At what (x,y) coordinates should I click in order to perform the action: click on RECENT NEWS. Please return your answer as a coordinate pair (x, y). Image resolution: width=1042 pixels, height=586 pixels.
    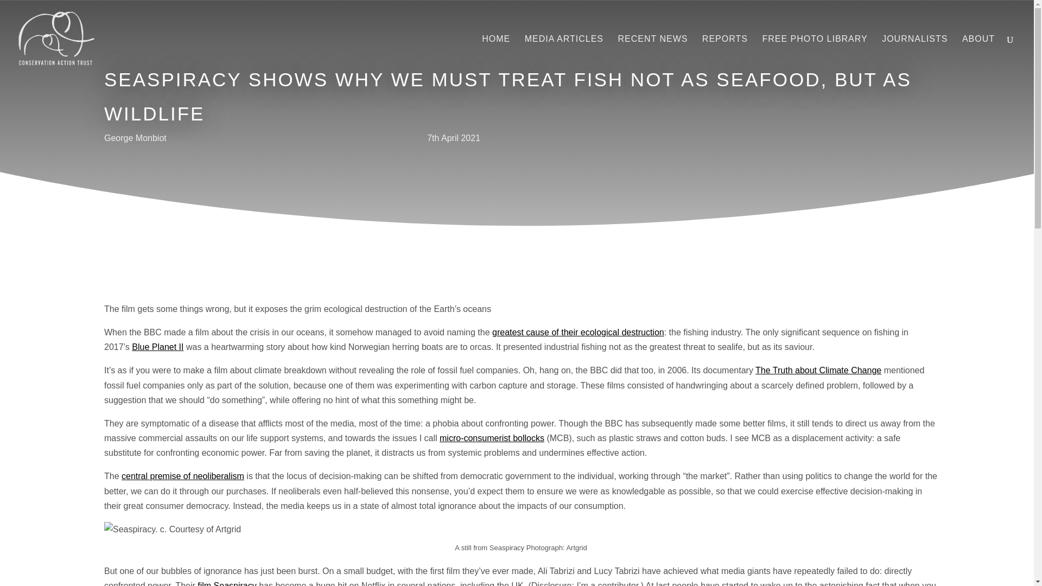
    Looking at the image, I should click on (652, 56).